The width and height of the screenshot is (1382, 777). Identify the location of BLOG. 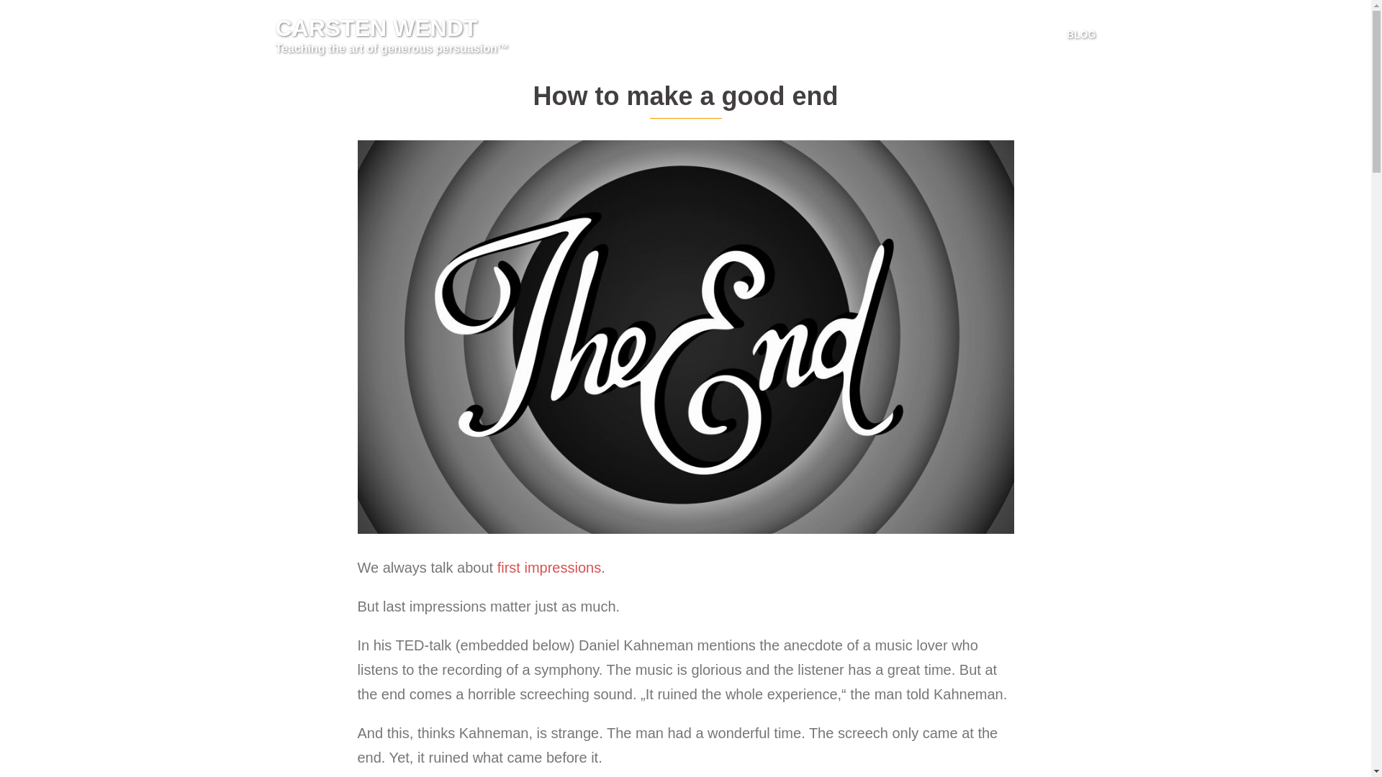
(1081, 35).